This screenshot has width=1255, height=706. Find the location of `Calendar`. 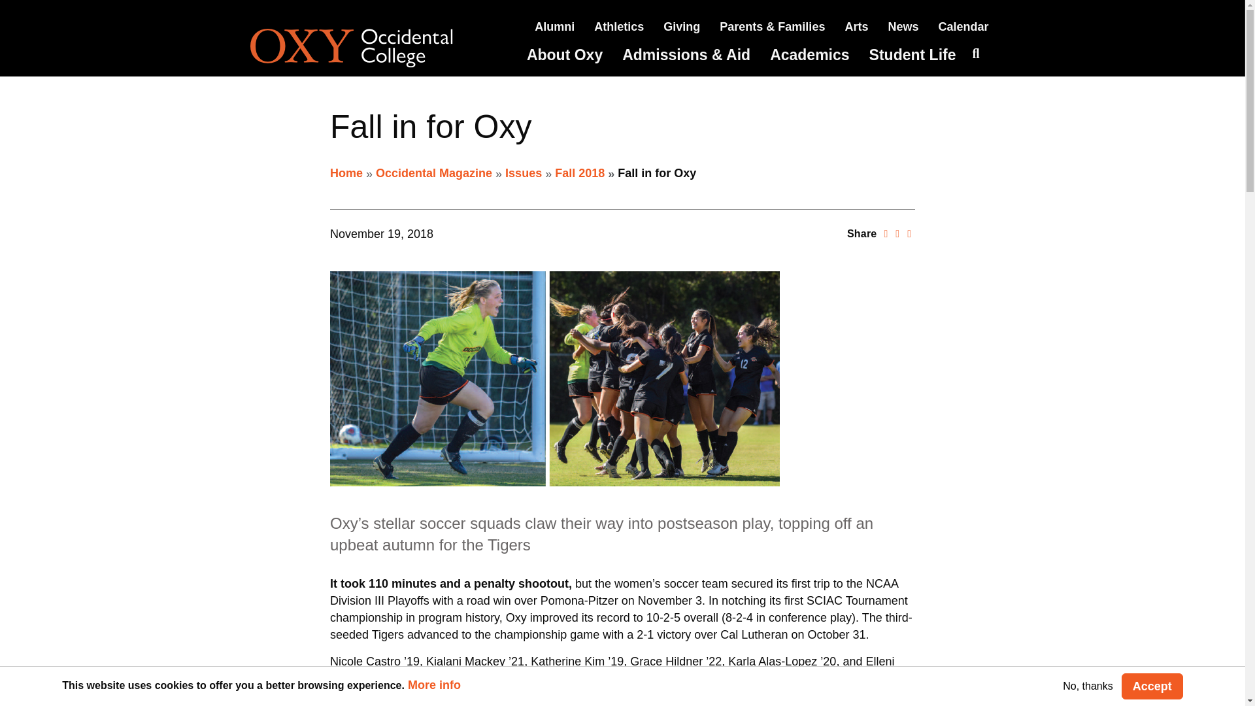

Calendar is located at coordinates (963, 26).